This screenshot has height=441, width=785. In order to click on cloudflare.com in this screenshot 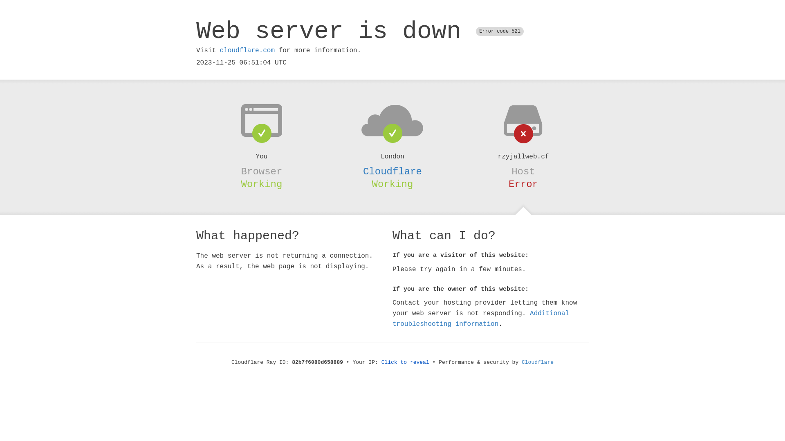, I will do `click(247, 51)`.